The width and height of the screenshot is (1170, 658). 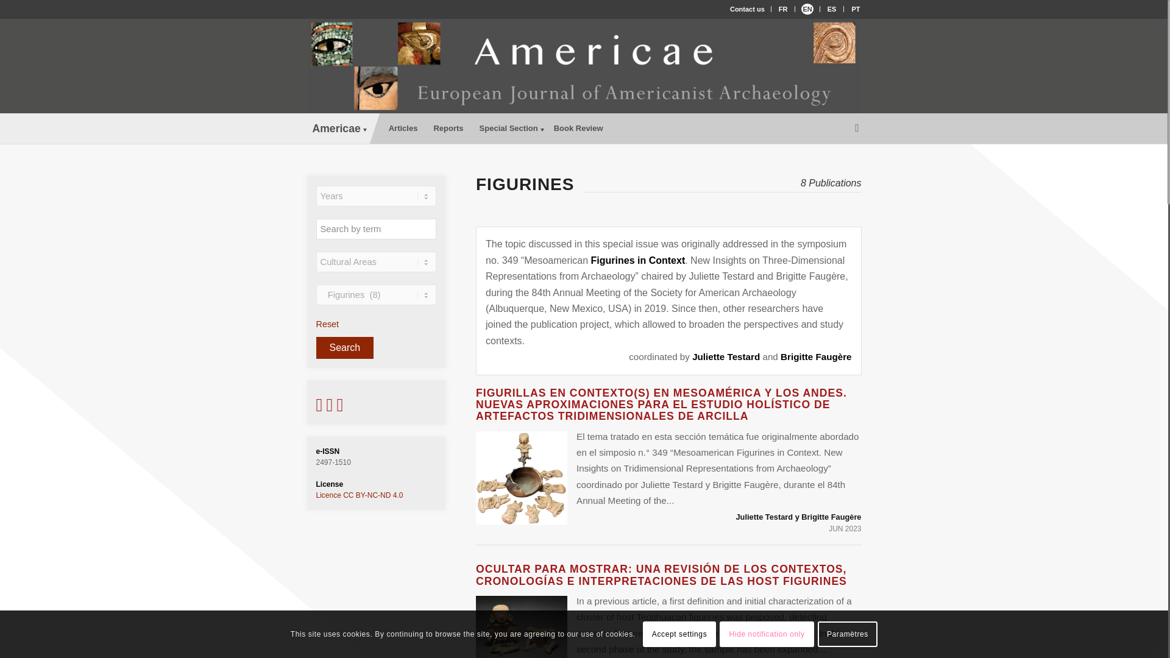 What do you see at coordinates (578, 128) in the screenshot?
I see `Book Review` at bounding box center [578, 128].